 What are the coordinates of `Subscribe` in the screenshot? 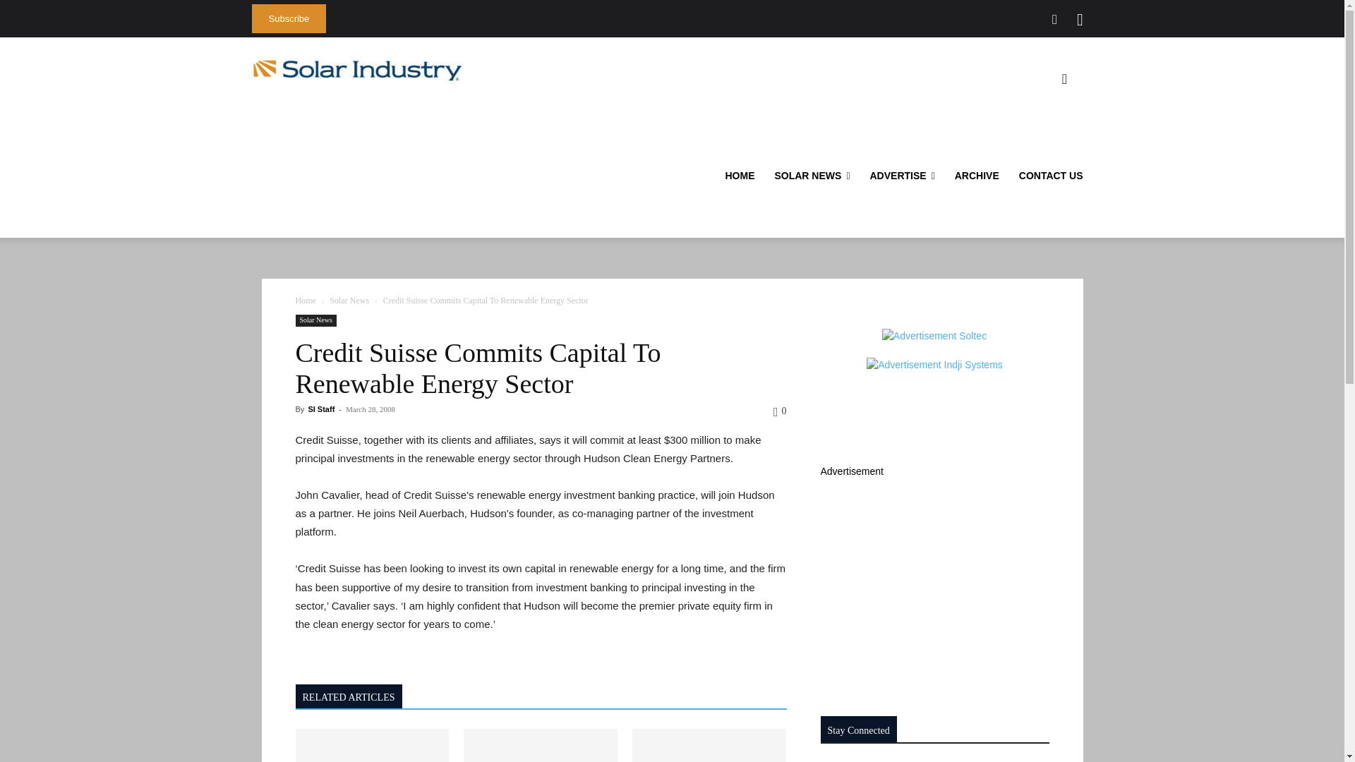 It's located at (288, 18).